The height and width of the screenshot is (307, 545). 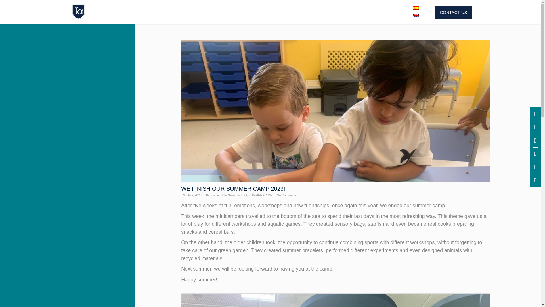 What do you see at coordinates (301, 12) in the screenshot?
I see `SCHOOL LIFE` at bounding box center [301, 12].